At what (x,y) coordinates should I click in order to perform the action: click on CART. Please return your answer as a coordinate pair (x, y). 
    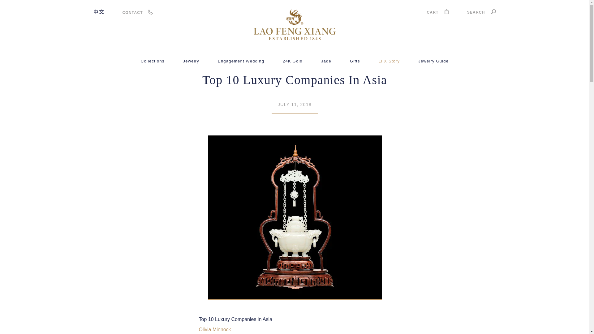
    Looking at the image, I should click on (437, 13).